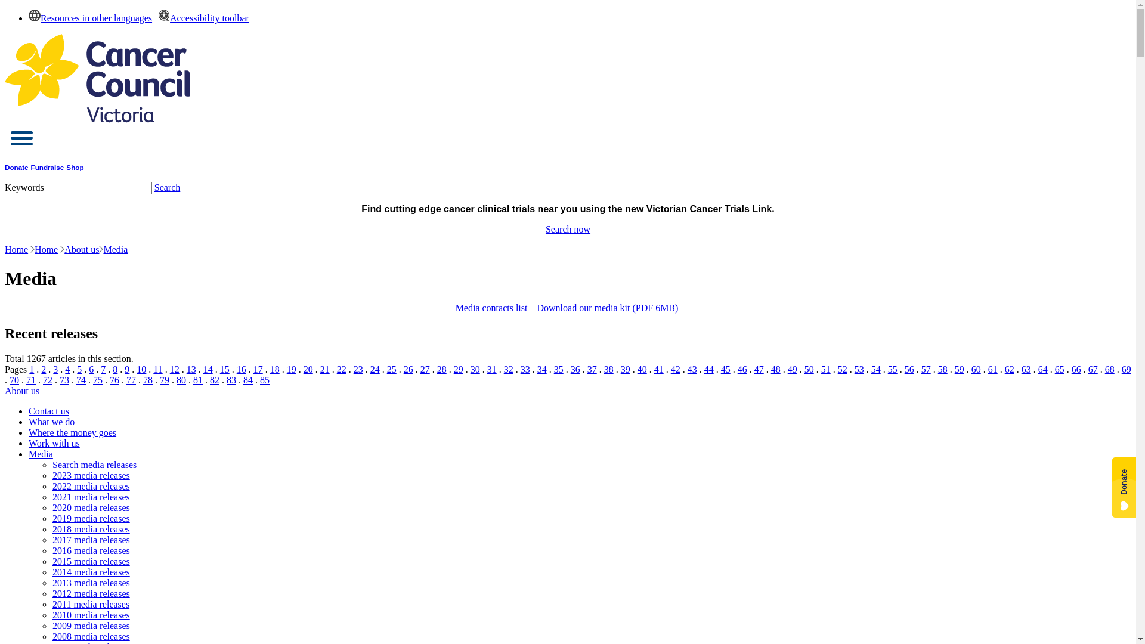 The image size is (1145, 644). Describe the element at coordinates (94, 465) in the screenshot. I see `Search media releases` at that location.